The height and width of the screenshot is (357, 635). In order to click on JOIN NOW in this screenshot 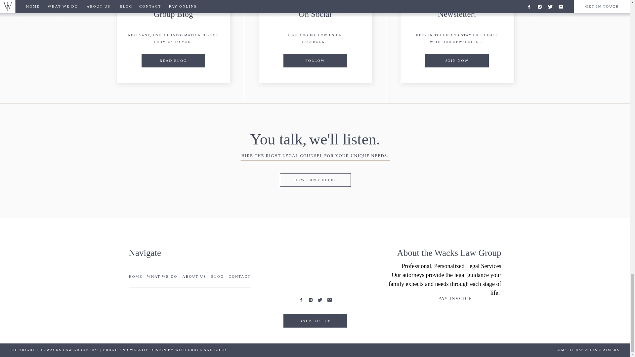, I will do `click(457, 60)`.